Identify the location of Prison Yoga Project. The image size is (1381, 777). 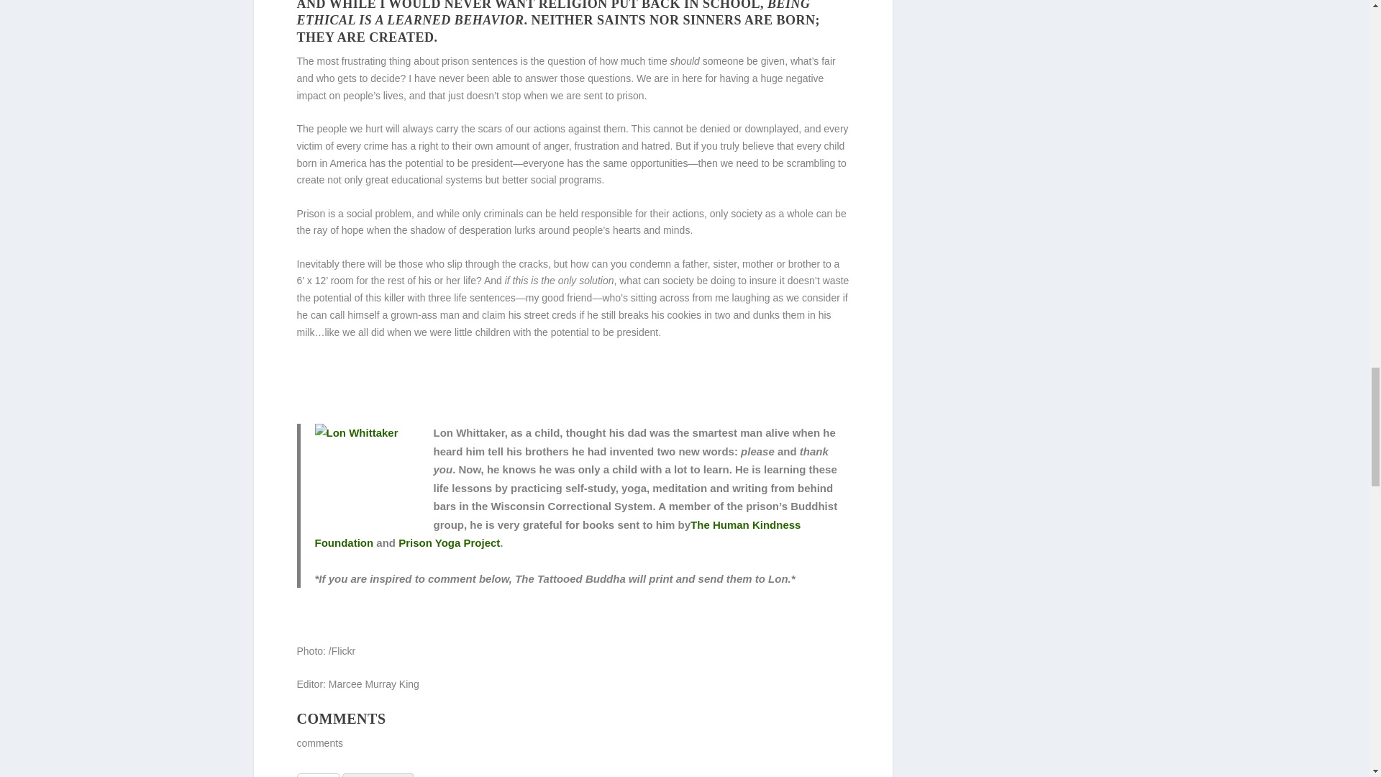
(449, 542).